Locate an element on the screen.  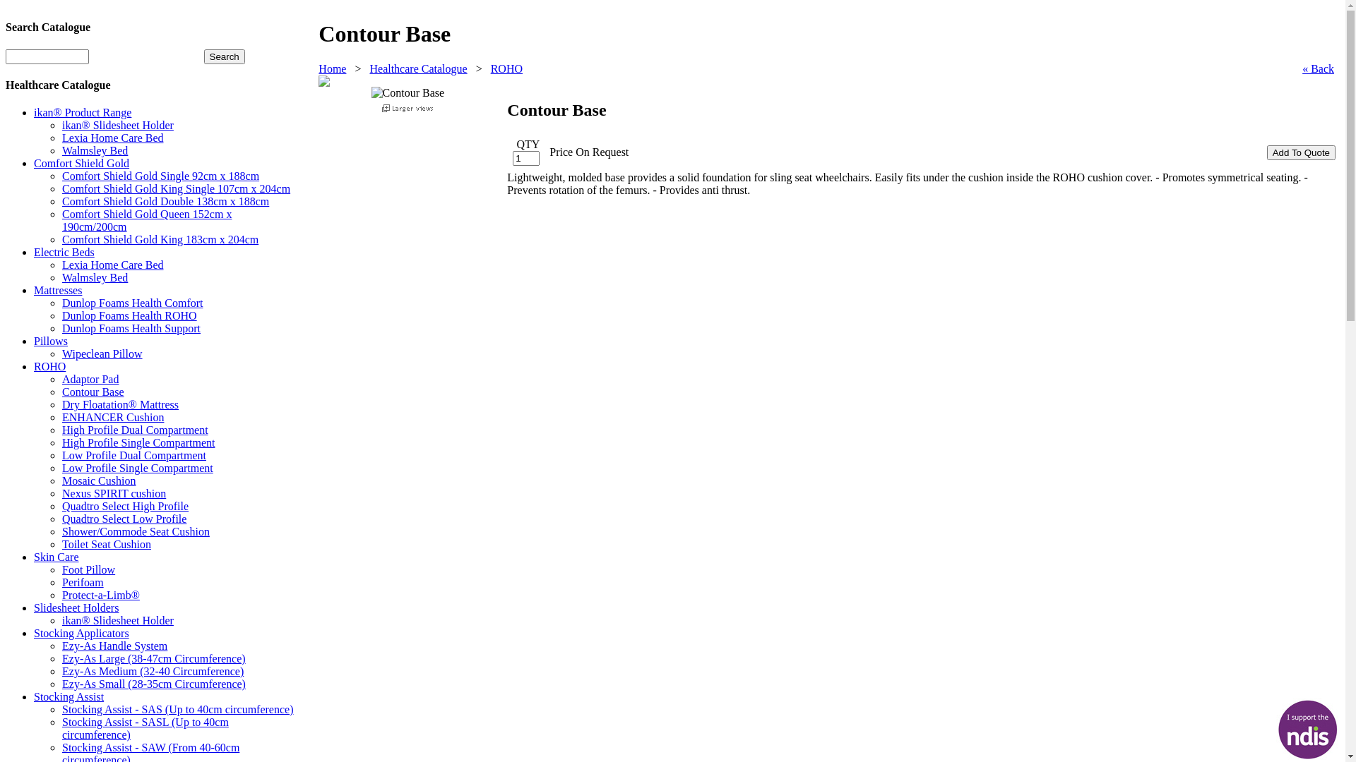
Mattresses is located at coordinates (58, 291).